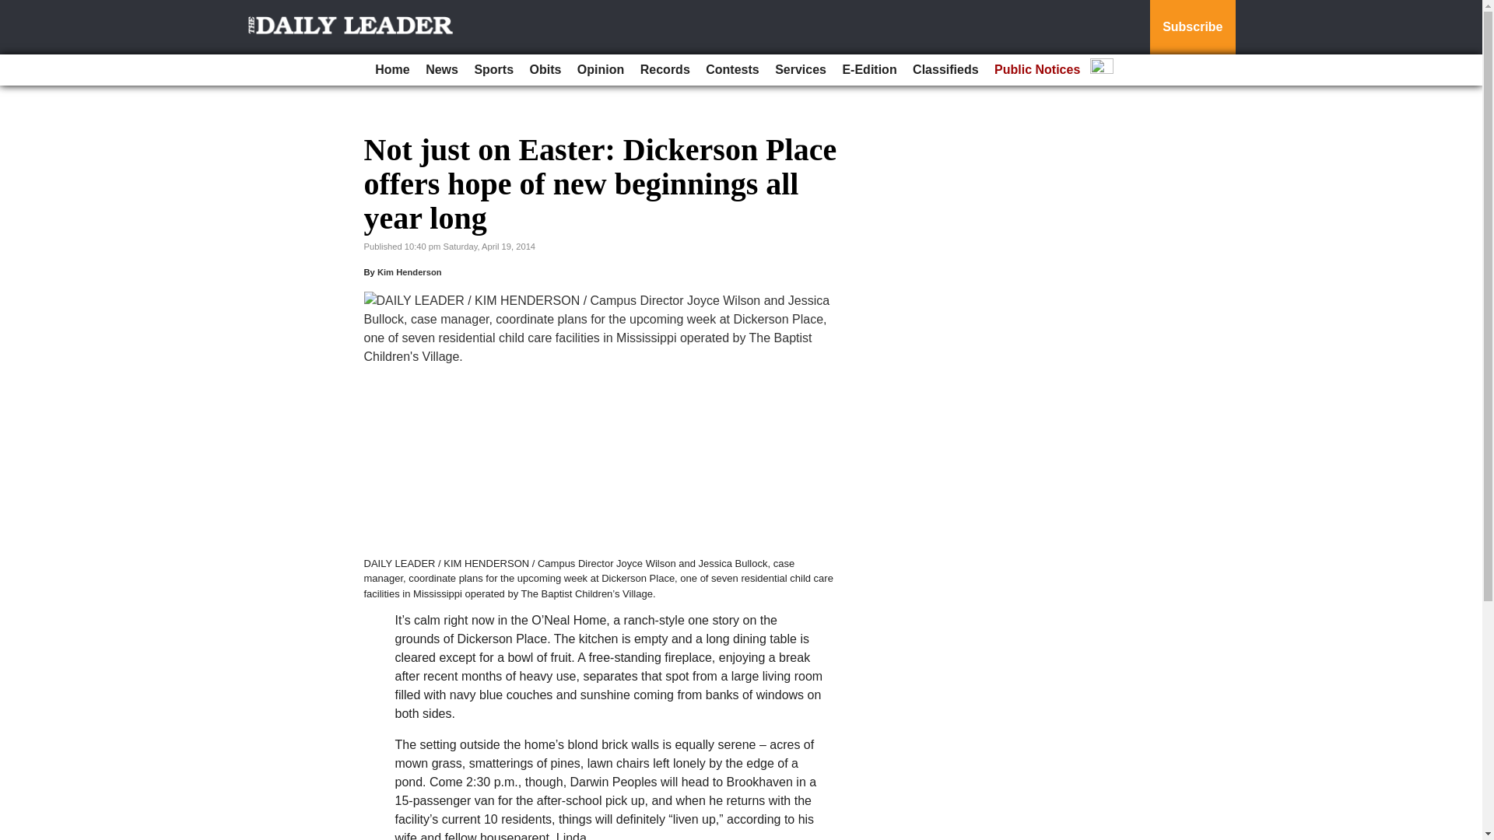  I want to click on Services, so click(800, 70).